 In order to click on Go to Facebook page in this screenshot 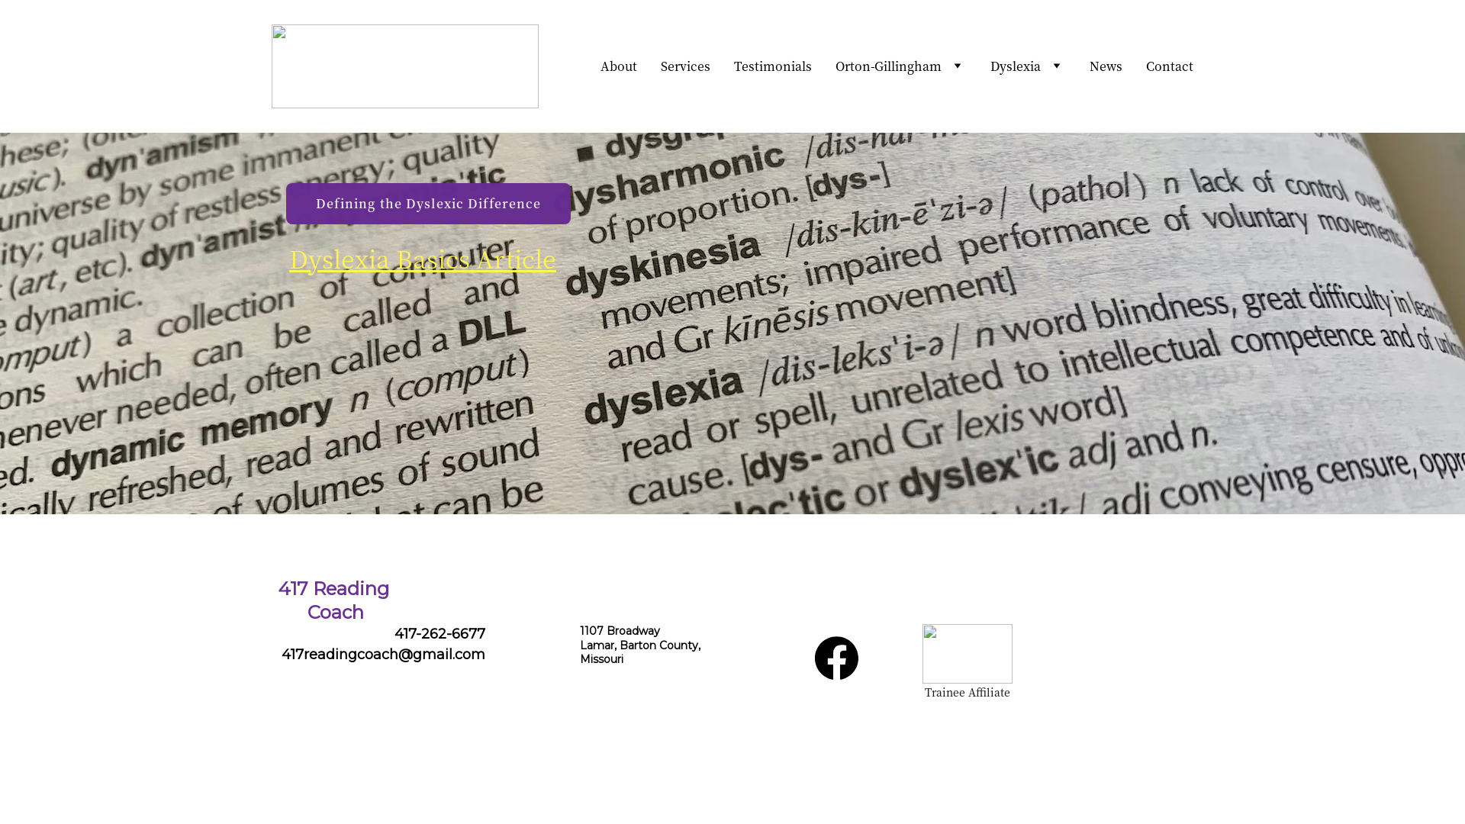, I will do `click(836, 658)`.